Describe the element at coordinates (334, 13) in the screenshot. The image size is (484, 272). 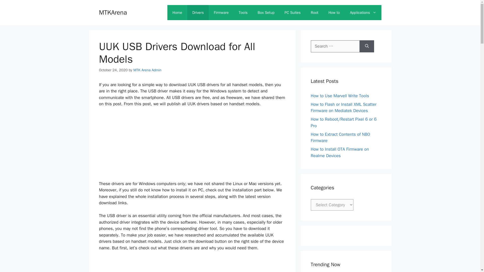
I see `How to` at that location.